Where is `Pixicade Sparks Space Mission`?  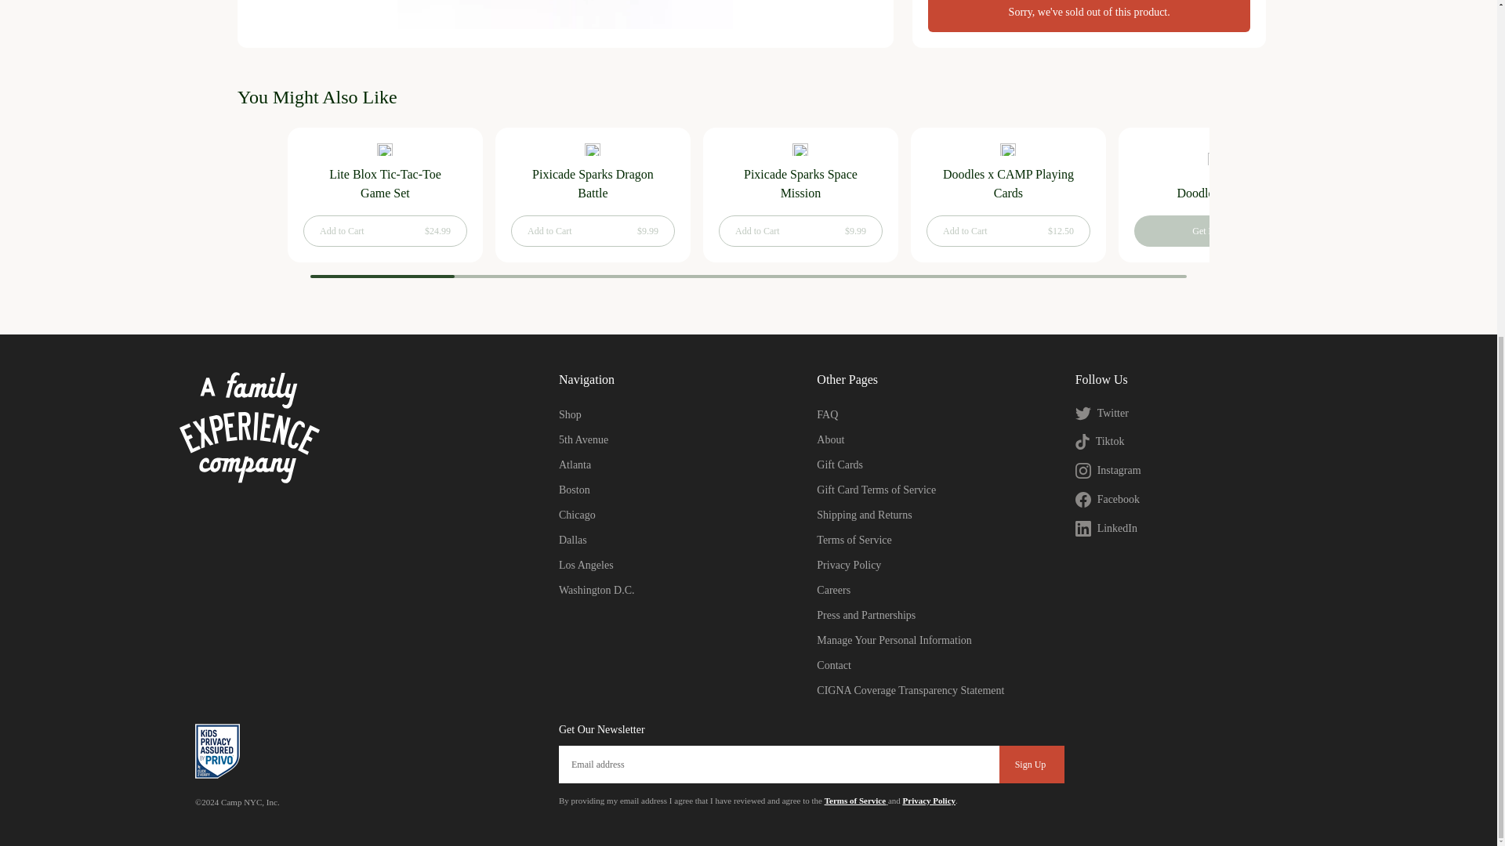 Pixicade Sparks Space Mission is located at coordinates (800, 183).